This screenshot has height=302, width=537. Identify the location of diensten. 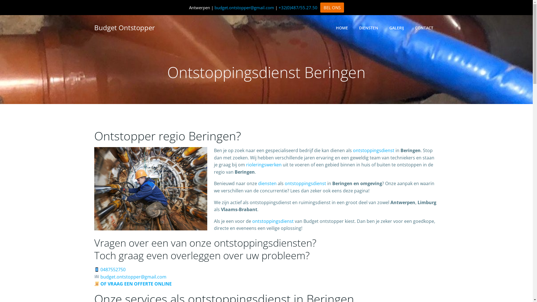
(268, 183).